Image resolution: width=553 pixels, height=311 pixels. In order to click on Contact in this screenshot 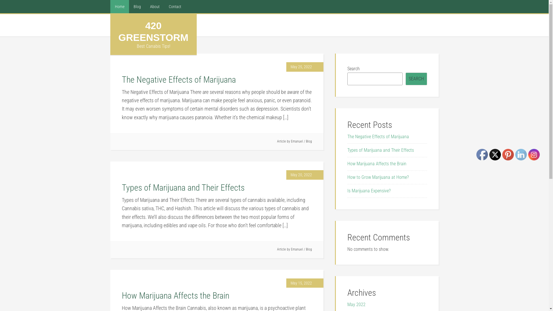, I will do `click(175, 7)`.